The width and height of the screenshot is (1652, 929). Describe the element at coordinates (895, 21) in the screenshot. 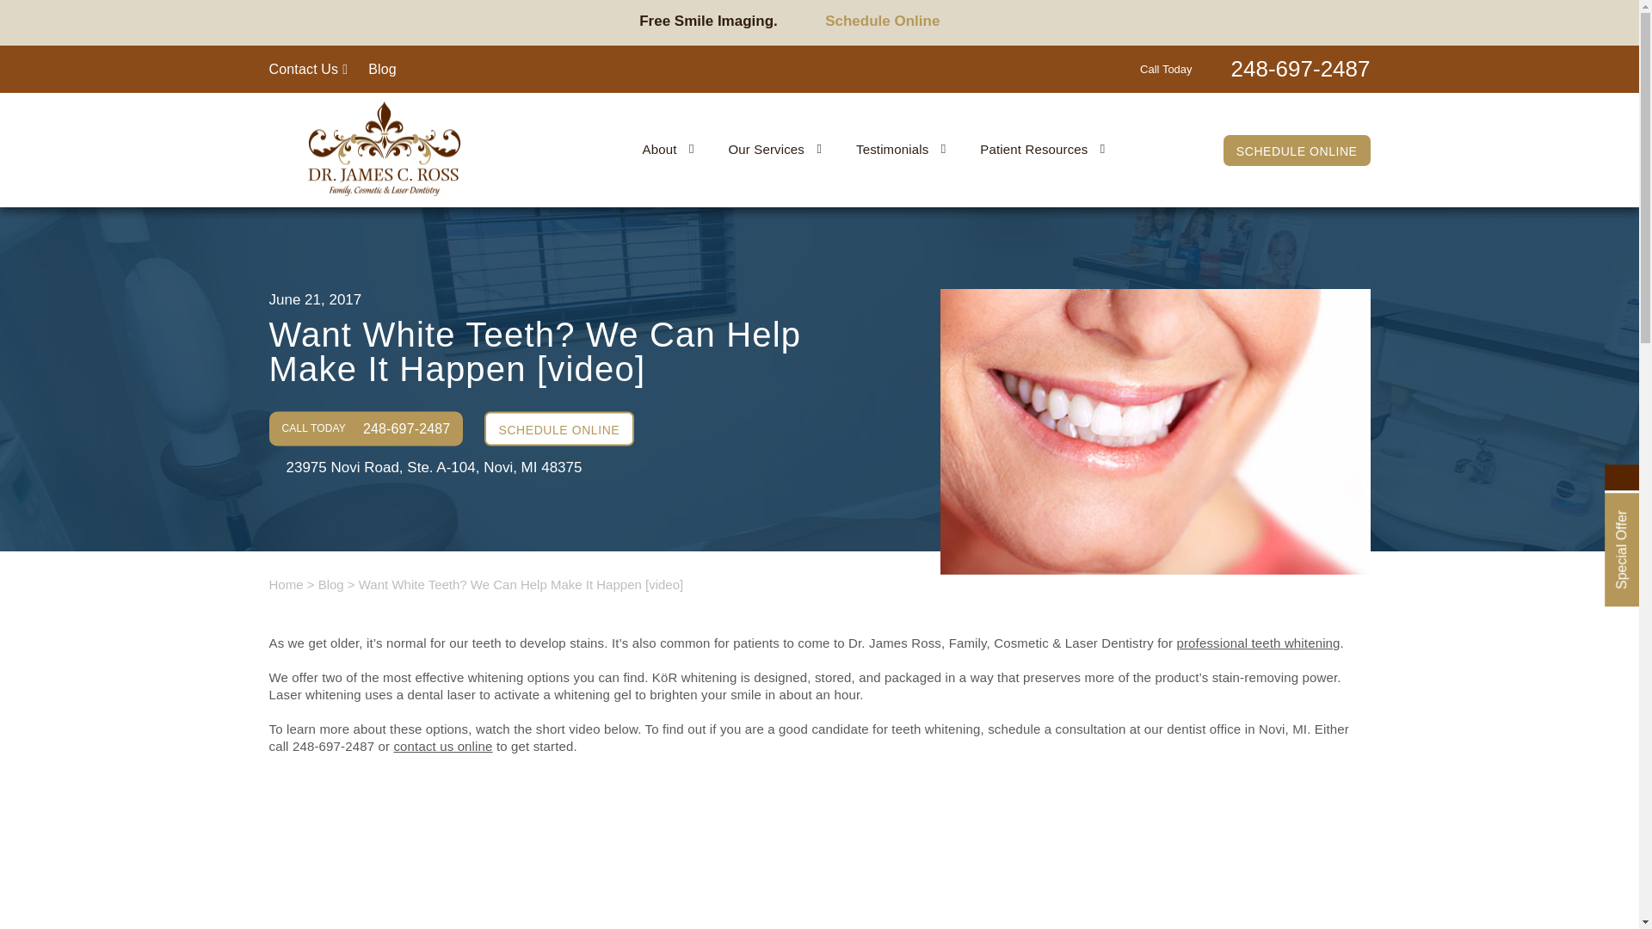

I see `Schedule Online` at that location.